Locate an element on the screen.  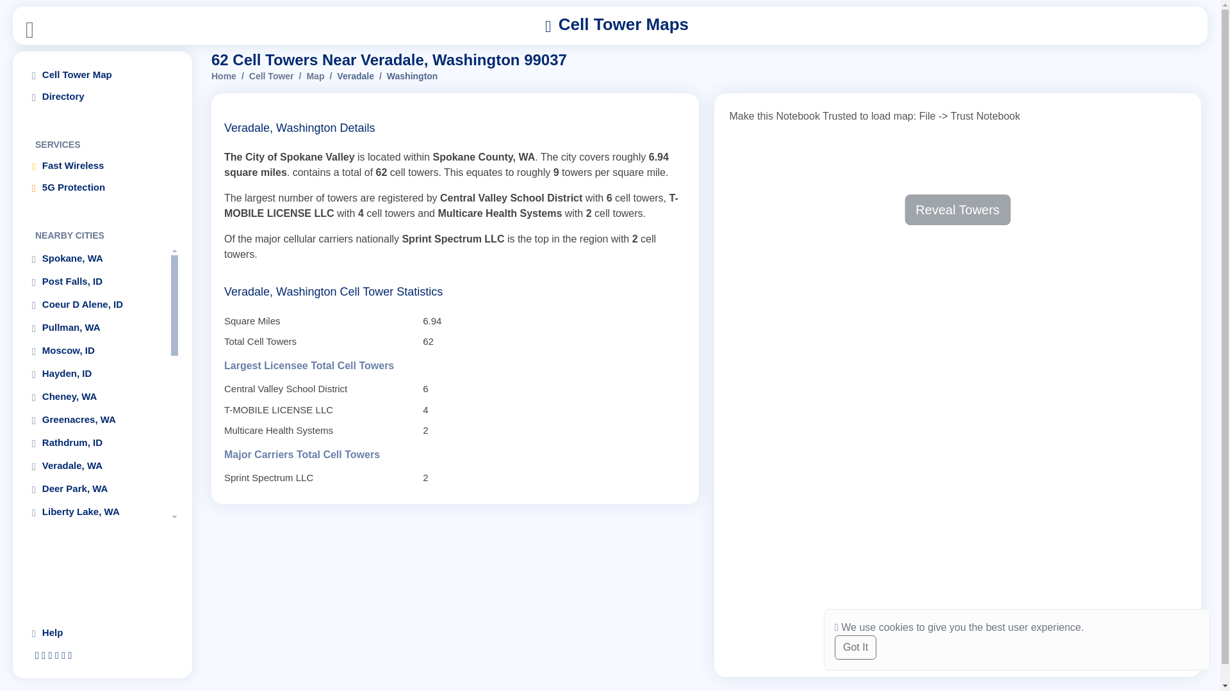
Medical Lake, WA is located at coordinates (97, 581).